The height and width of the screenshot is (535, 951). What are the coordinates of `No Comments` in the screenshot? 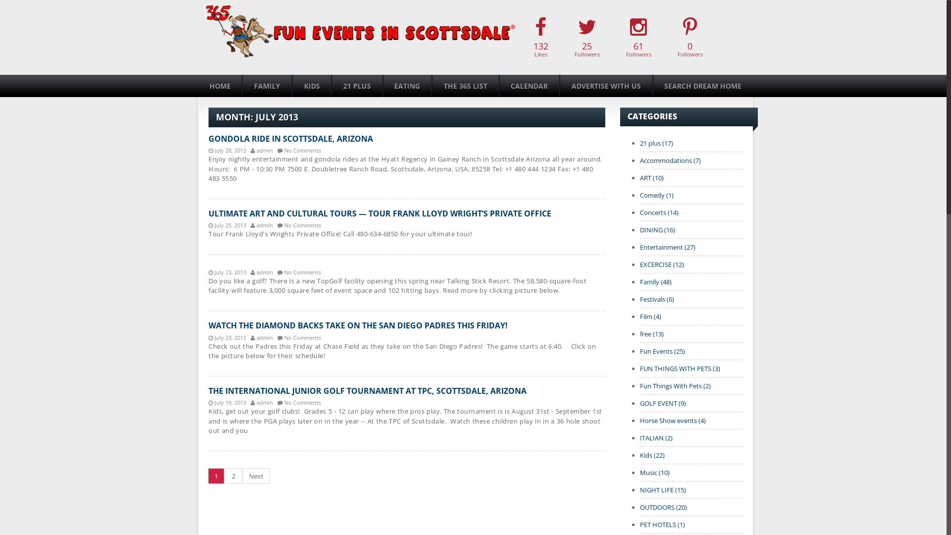 It's located at (299, 225).